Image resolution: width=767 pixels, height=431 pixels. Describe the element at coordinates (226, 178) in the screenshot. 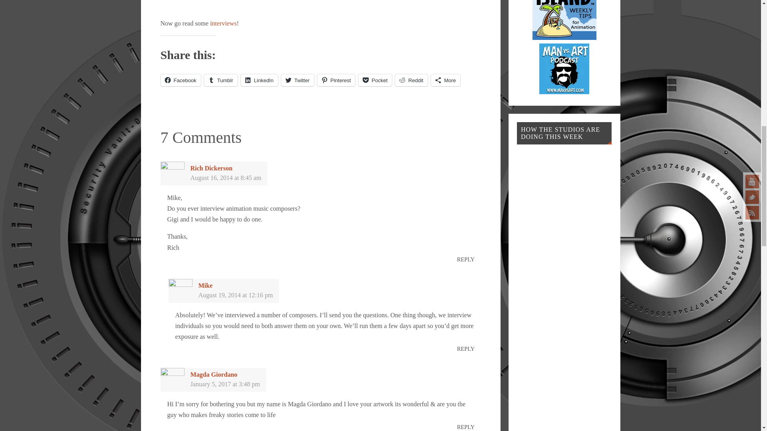

I see `August 16, 2014 at 8:45 am` at that location.